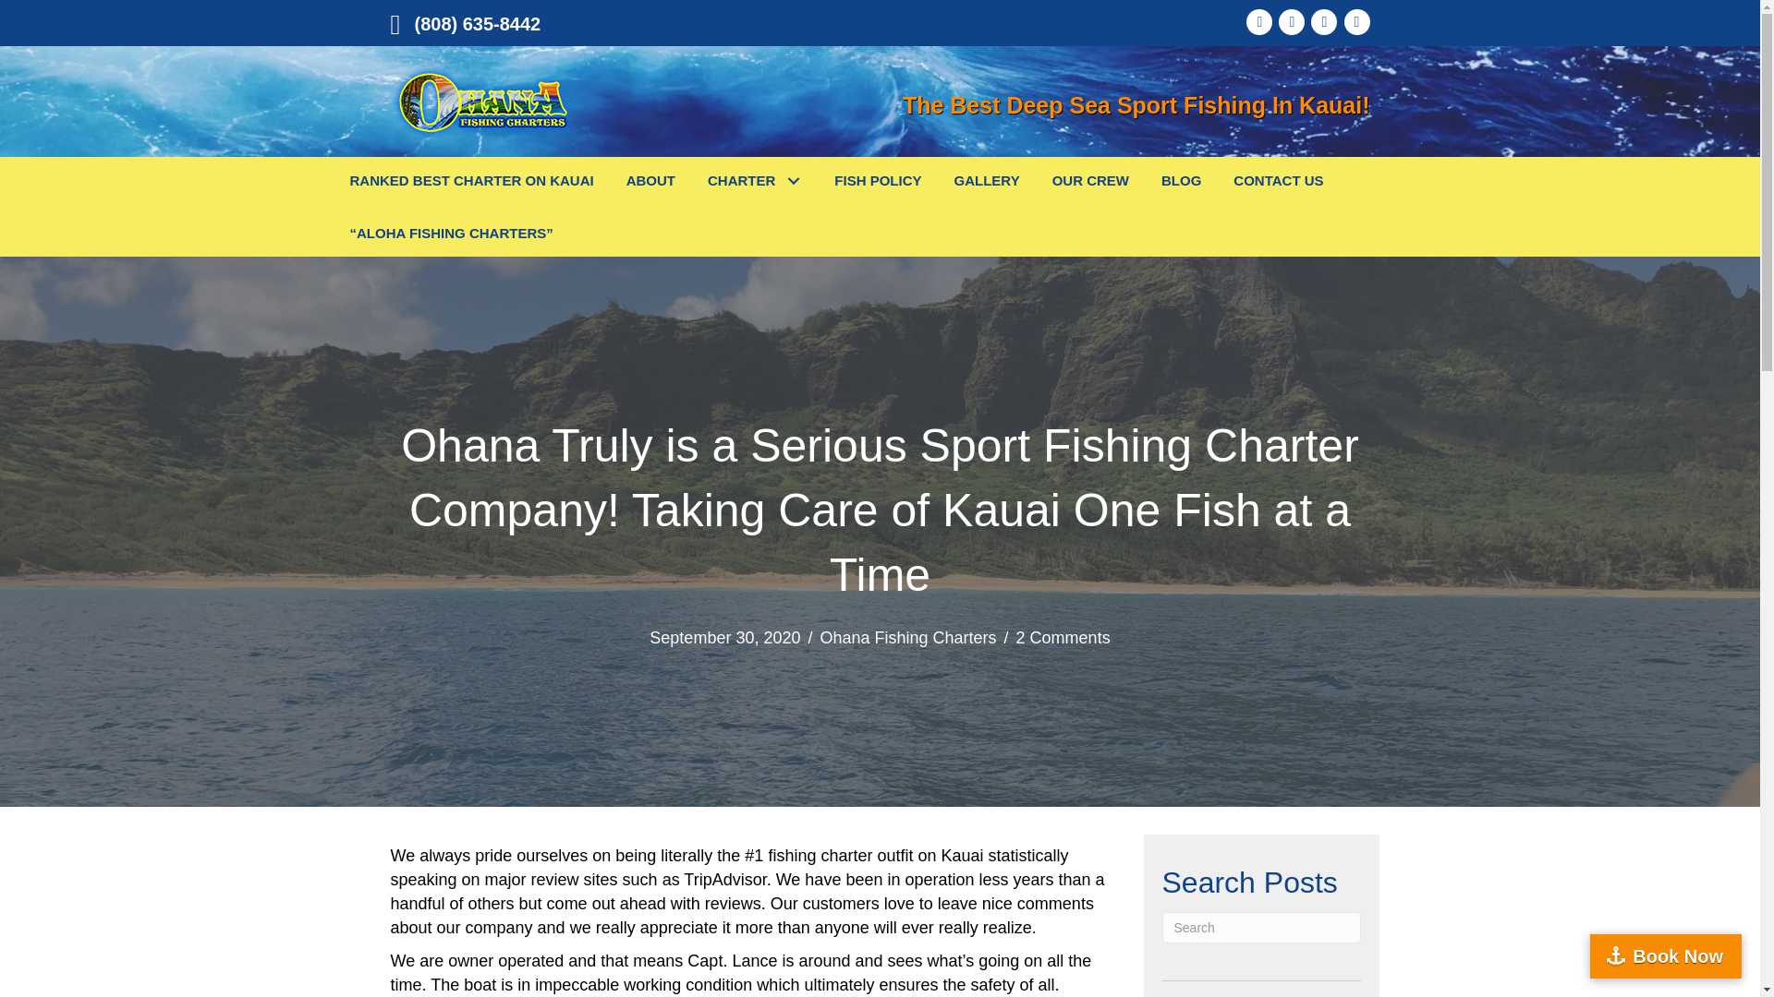 This screenshot has height=997, width=1774. I want to click on 2 Comments, so click(1063, 637).